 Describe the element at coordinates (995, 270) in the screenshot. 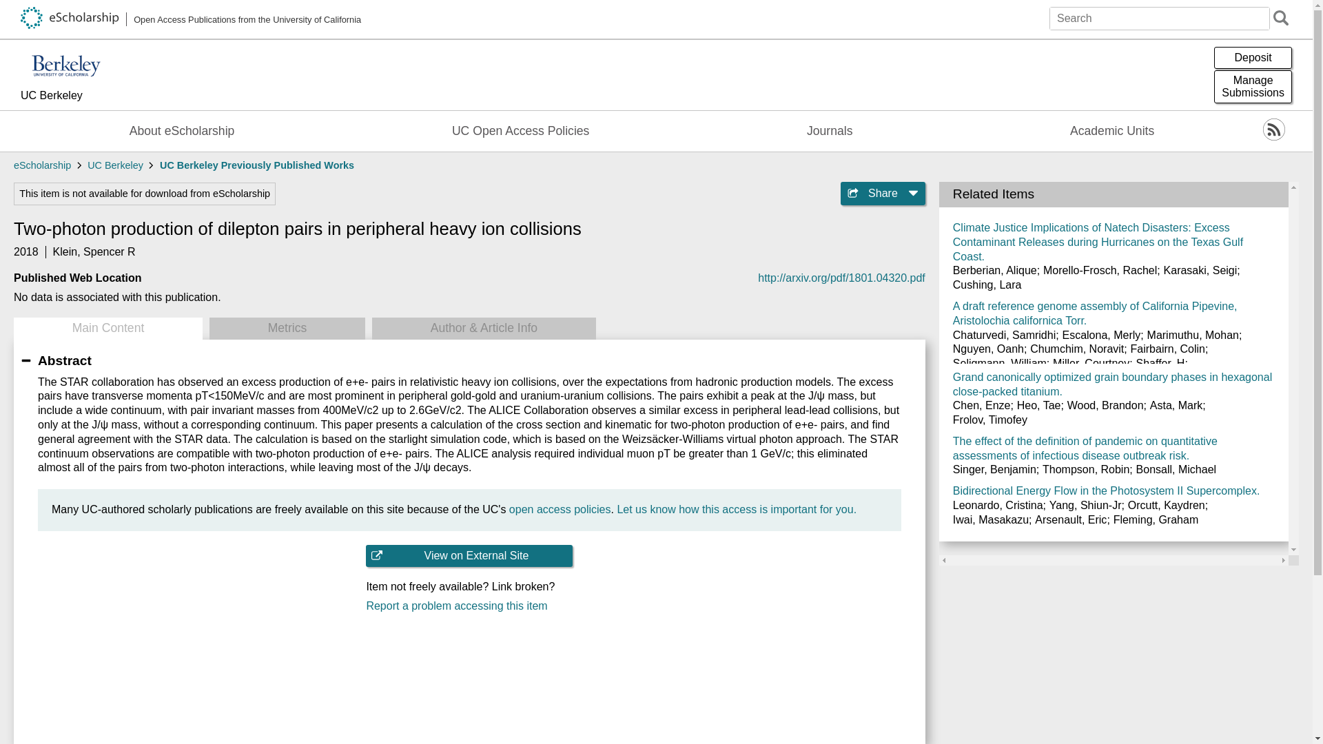

I see `UC Berkeley` at that location.